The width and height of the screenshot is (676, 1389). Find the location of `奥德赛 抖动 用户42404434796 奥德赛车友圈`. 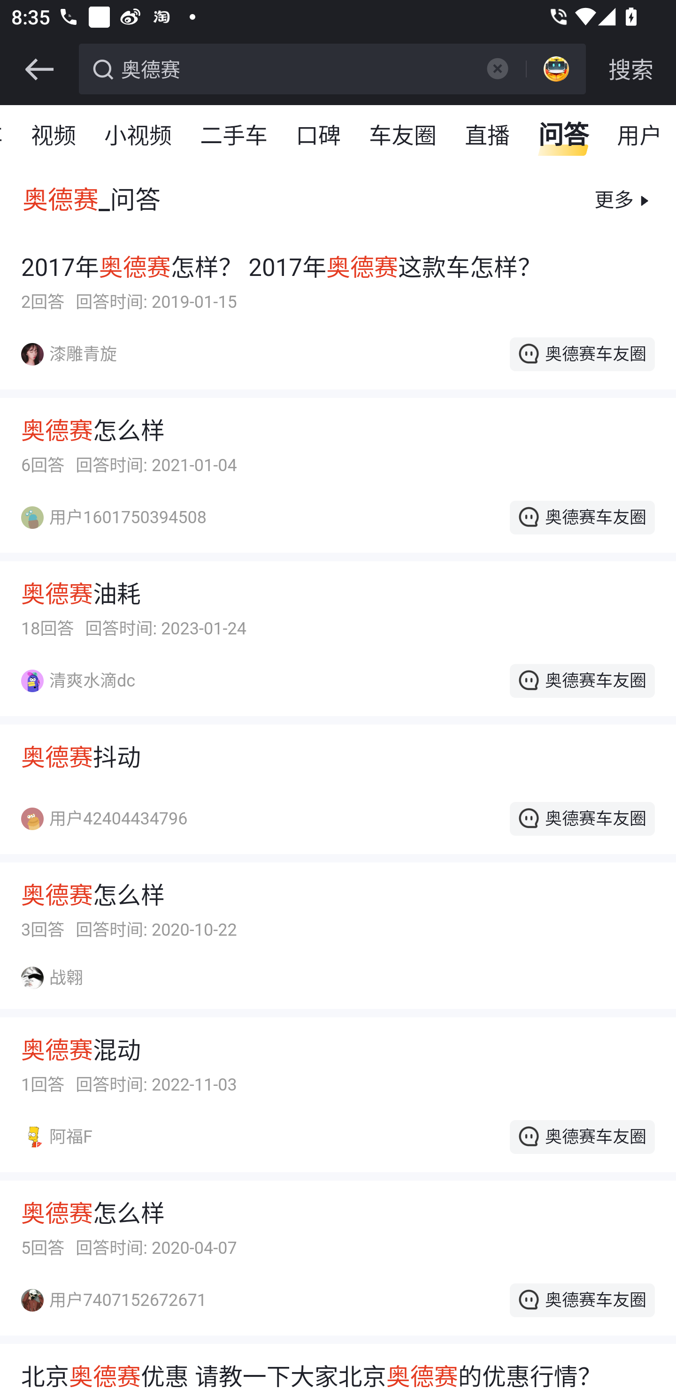

奥德赛 抖动 用户42404434796 奥德赛车友圈 is located at coordinates (338, 801).